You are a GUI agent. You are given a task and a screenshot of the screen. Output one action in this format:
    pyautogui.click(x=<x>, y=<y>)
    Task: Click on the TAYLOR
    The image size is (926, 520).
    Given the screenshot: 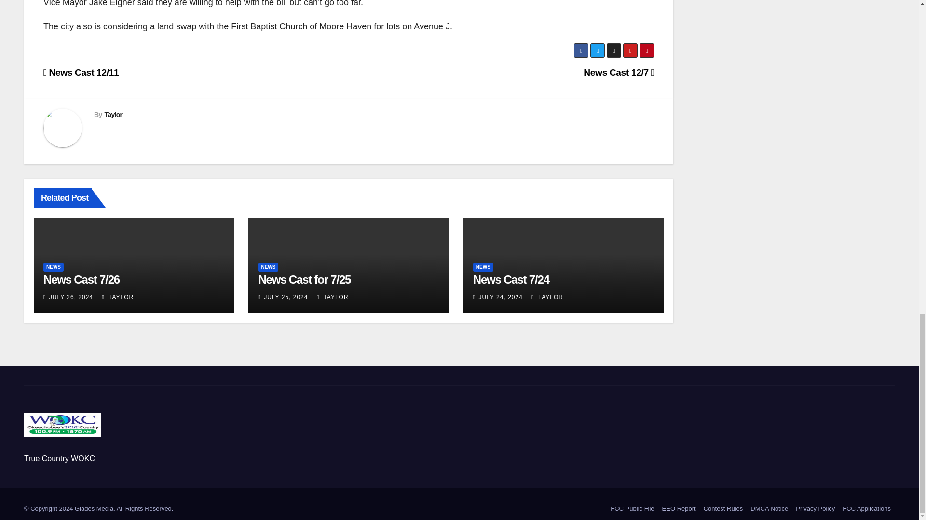 What is the action you would take?
    pyautogui.click(x=547, y=297)
    